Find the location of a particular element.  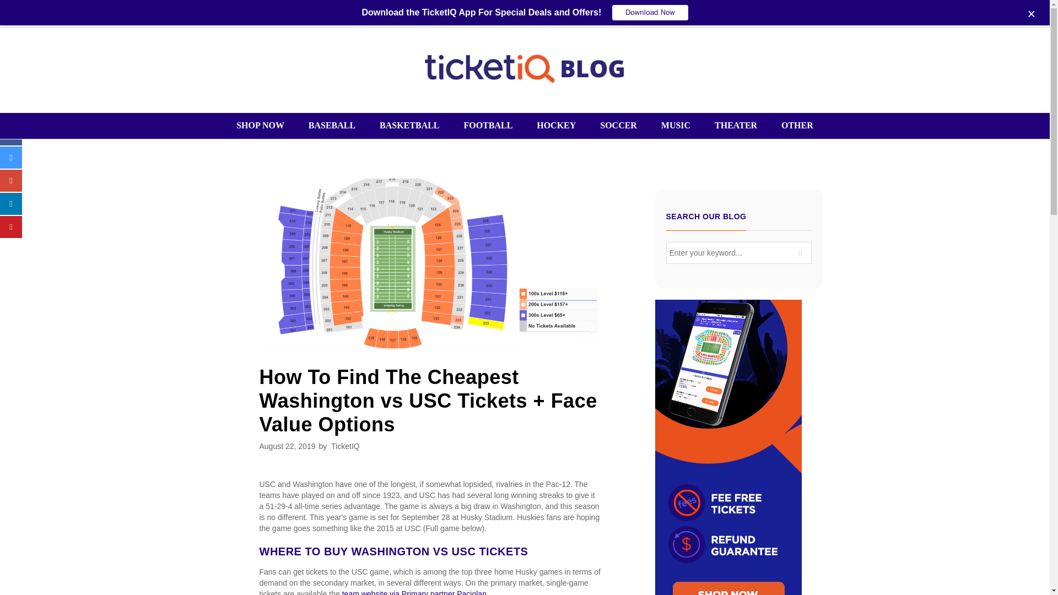

BASEBALL is located at coordinates (332, 126).